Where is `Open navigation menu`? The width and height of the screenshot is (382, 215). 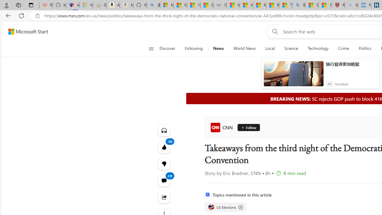
Open navigation menu is located at coordinates (151, 48).